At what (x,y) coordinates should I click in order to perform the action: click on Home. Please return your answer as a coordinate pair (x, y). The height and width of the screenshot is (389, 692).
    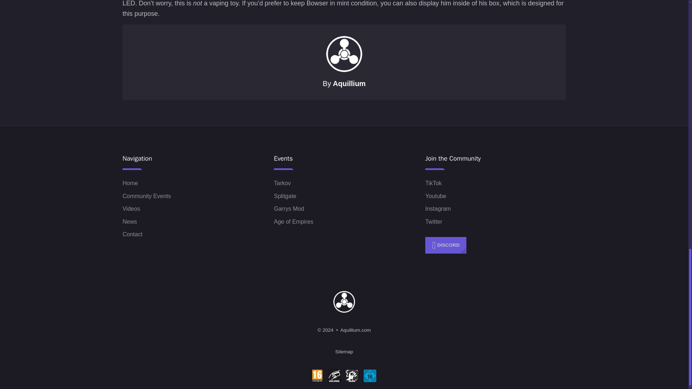
    Looking at the image, I should click on (130, 183).